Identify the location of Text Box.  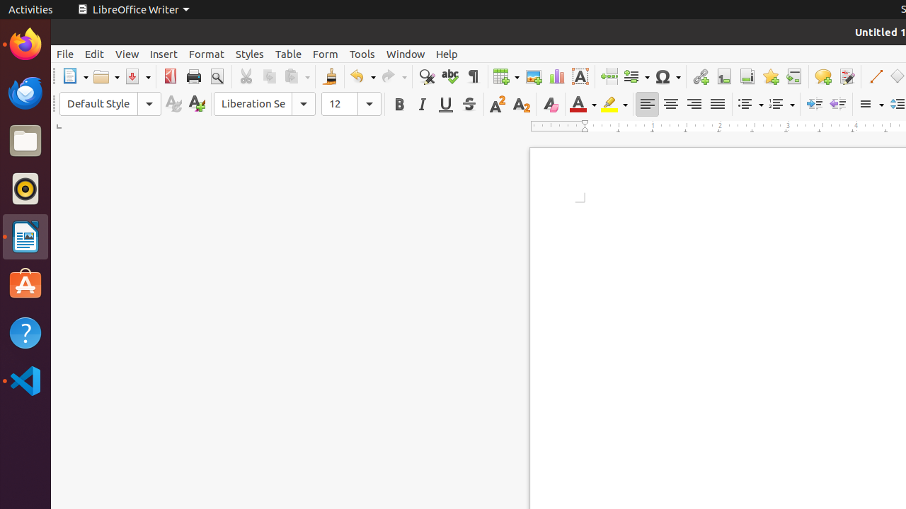
(580, 76).